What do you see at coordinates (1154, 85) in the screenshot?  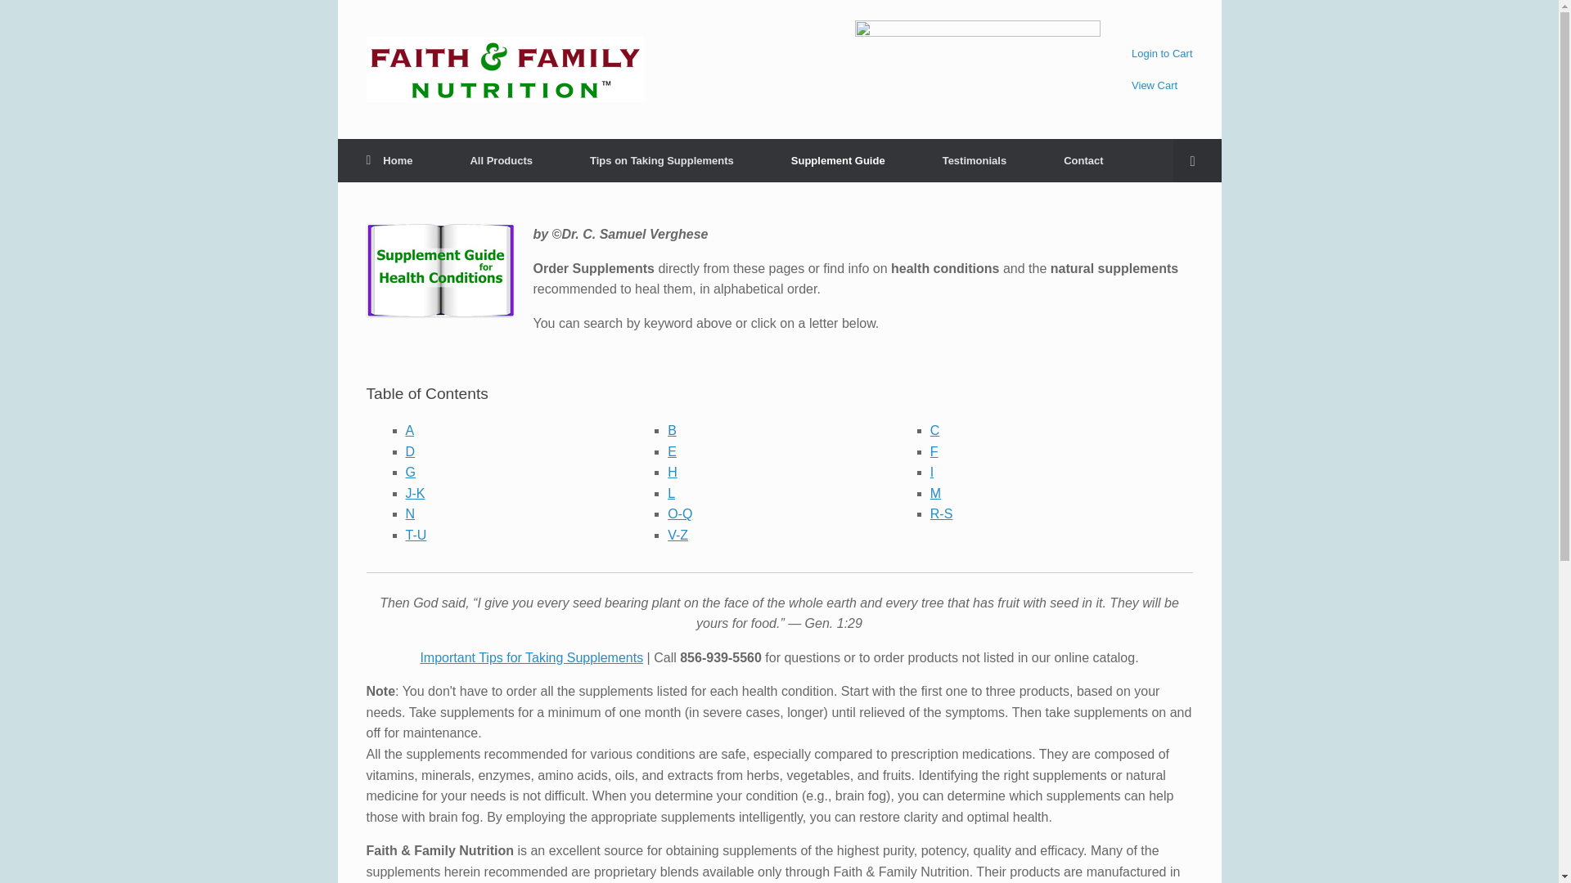 I see `View Cart` at bounding box center [1154, 85].